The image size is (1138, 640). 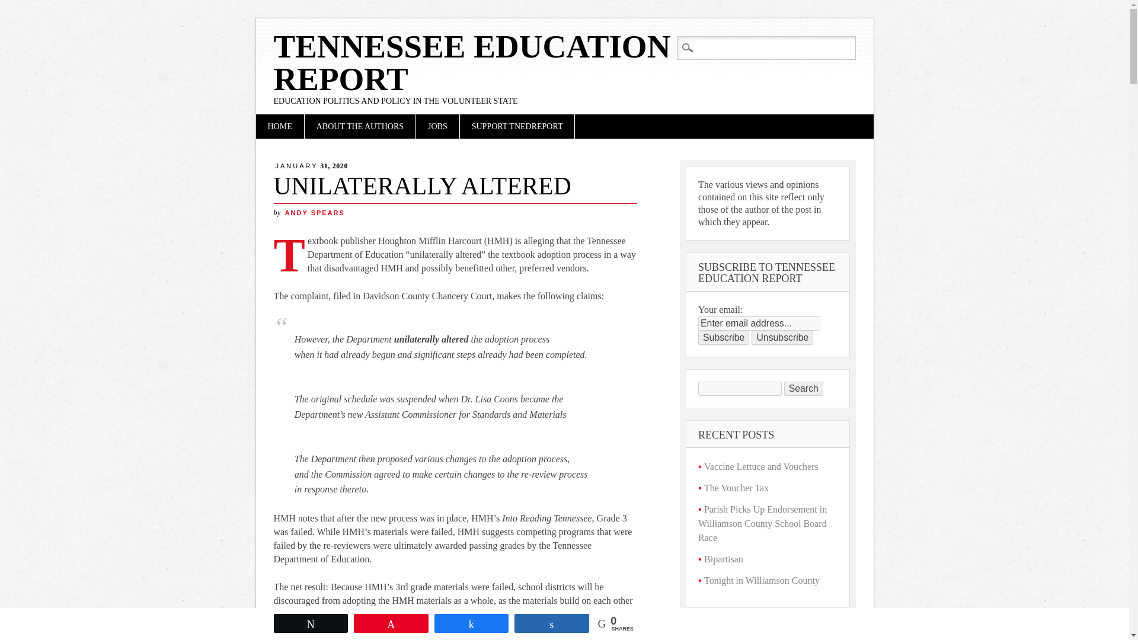 I want to click on Unsubscribe, so click(x=782, y=338).